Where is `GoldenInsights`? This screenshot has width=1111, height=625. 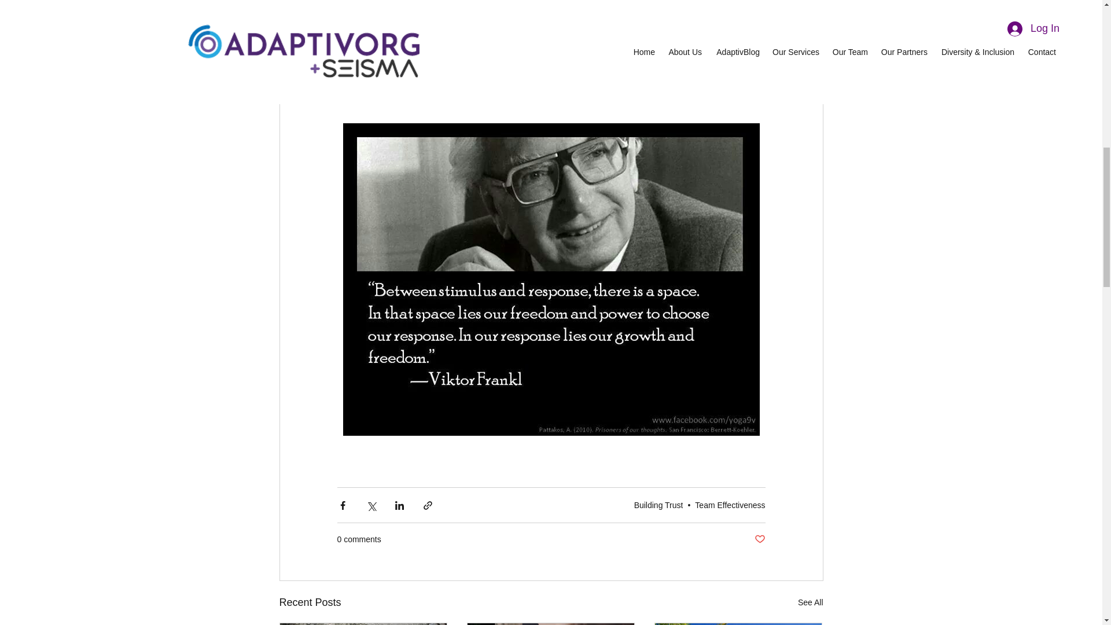
GoldenInsights is located at coordinates (414, 14).